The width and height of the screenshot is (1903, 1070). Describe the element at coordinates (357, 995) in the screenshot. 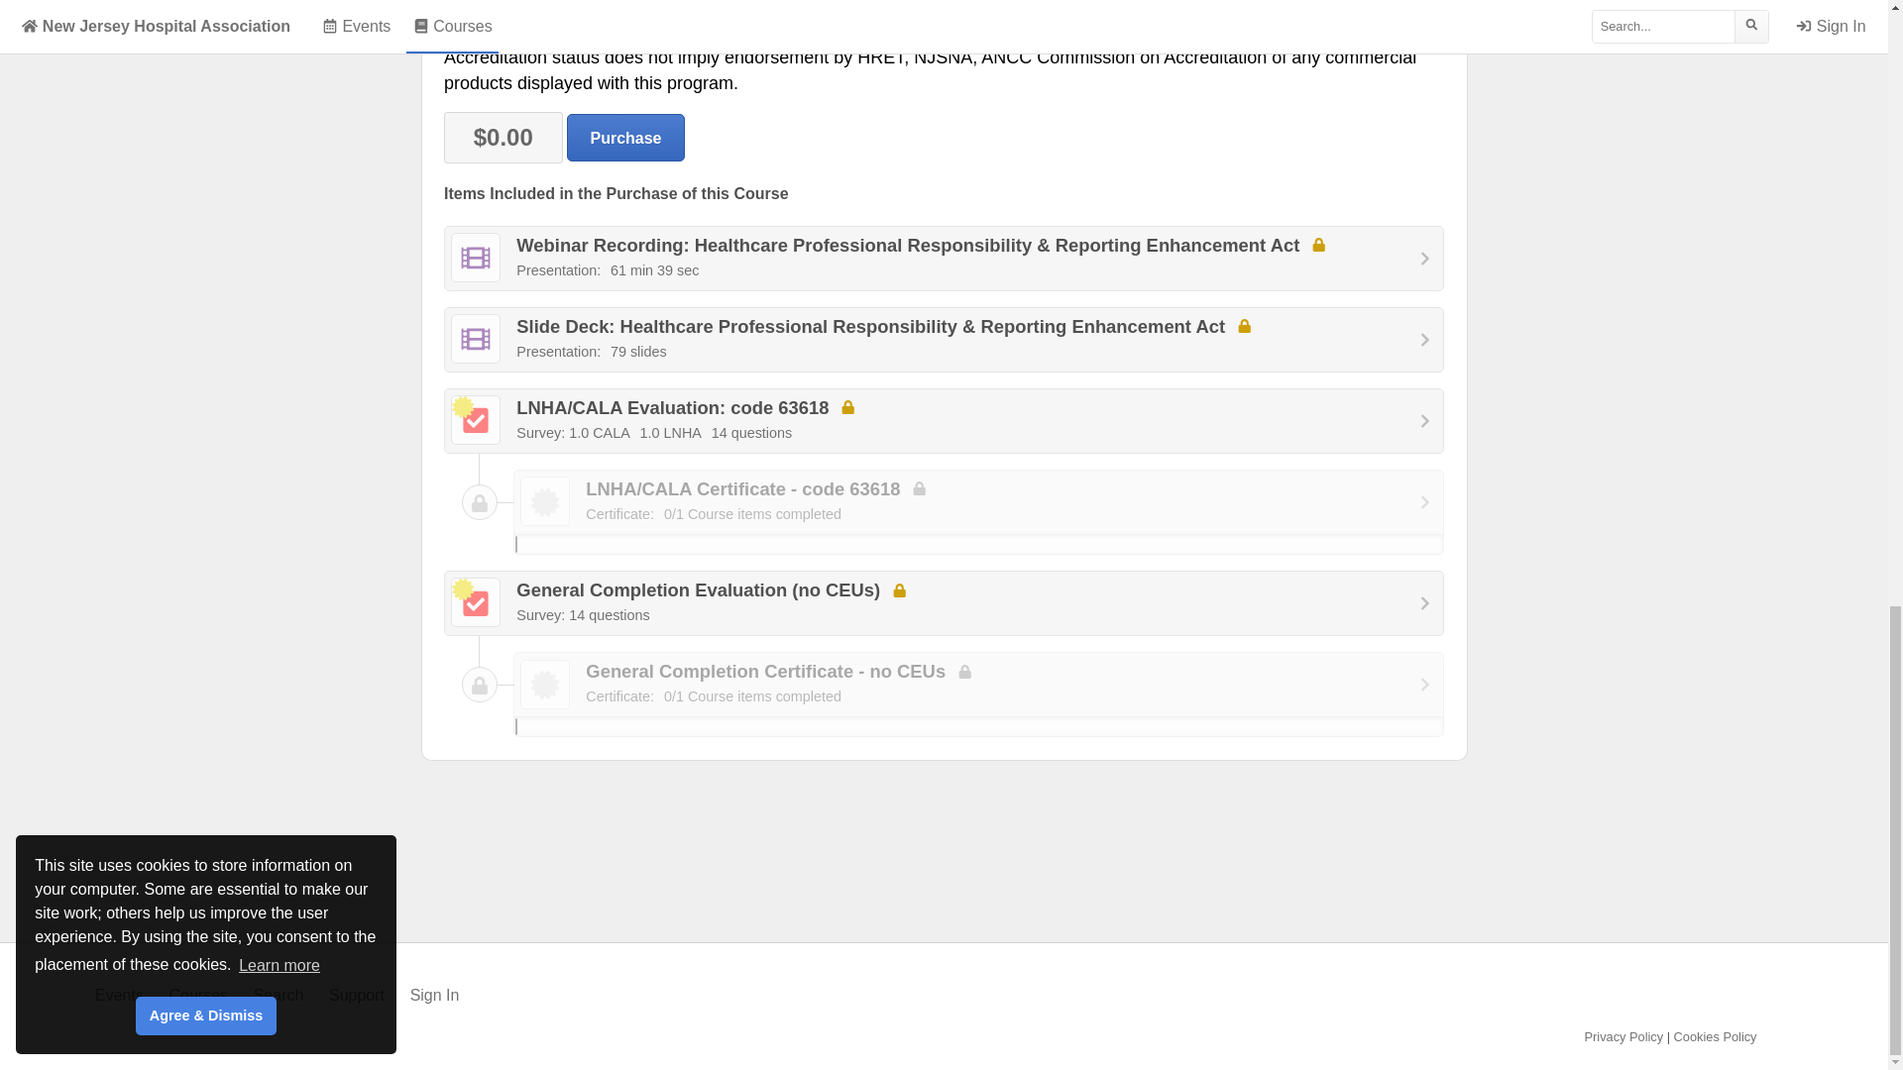

I see `Support` at that location.